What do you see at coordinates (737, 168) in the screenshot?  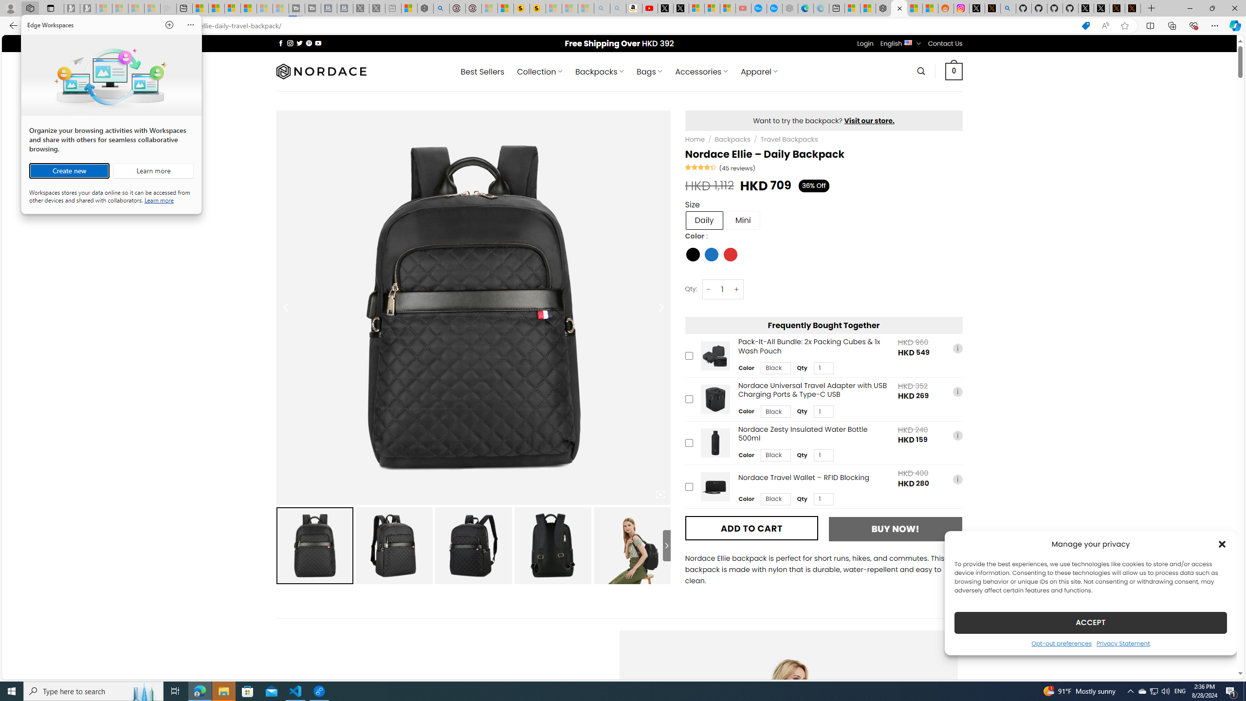 I see `(45 reviews)` at bounding box center [737, 168].